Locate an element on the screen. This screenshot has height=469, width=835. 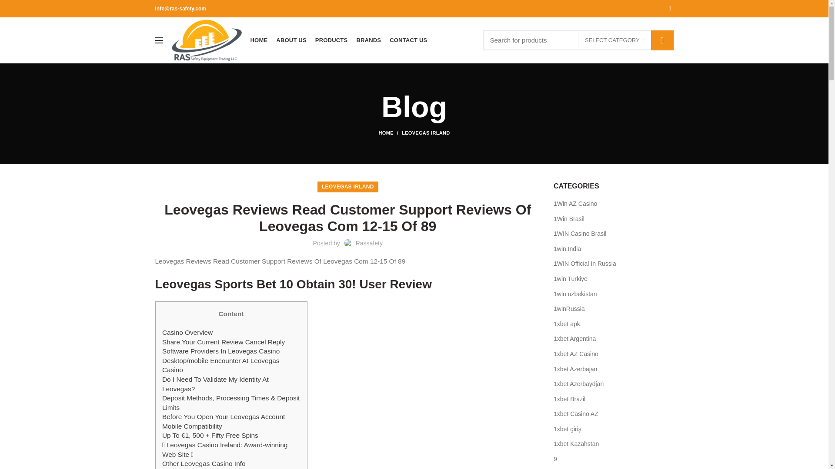
BRANDS is located at coordinates (368, 40).